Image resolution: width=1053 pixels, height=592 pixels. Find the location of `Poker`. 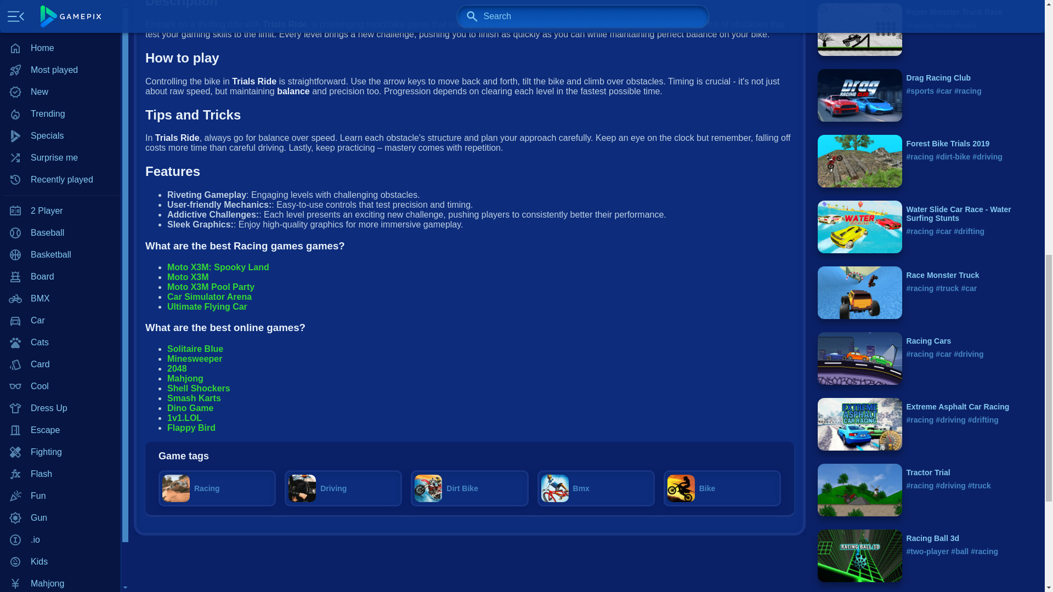

Poker is located at coordinates (60, 58).